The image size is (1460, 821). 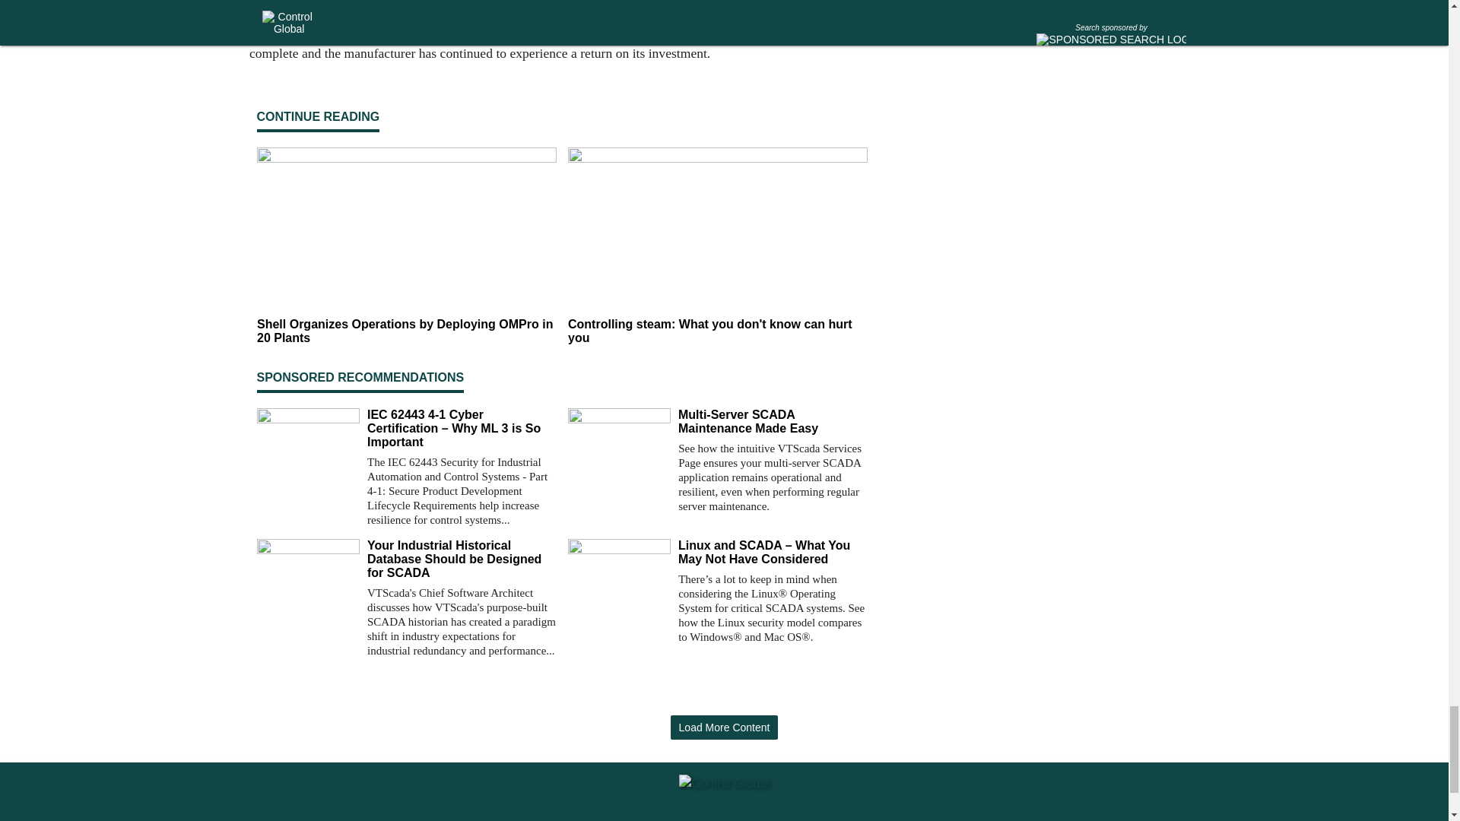 I want to click on Controlling steam: What you don't know can hurt you, so click(x=717, y=331).